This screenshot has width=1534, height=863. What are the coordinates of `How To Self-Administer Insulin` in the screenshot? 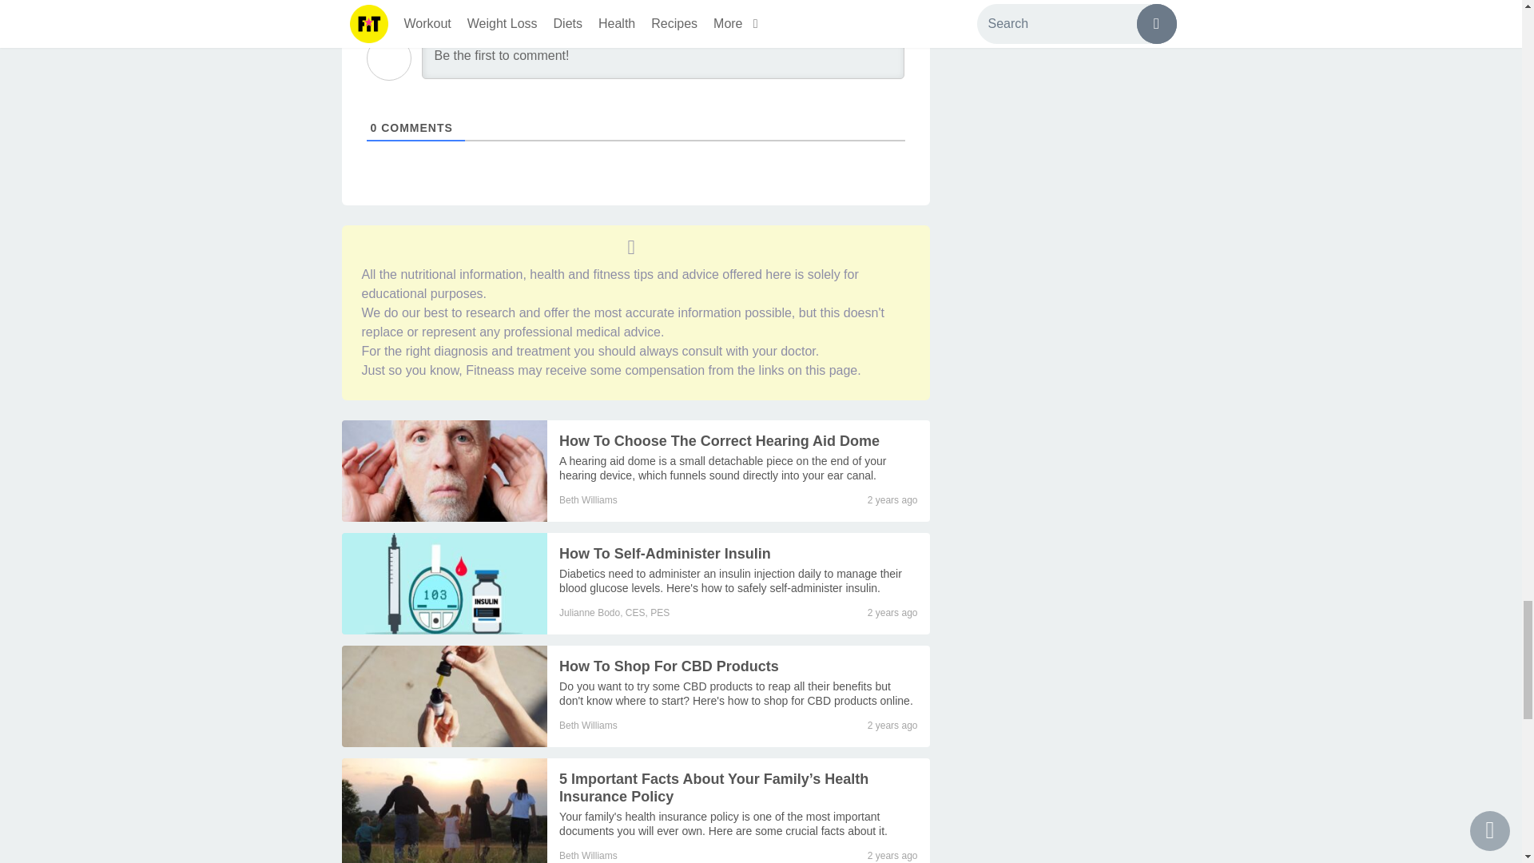 It's located at (730, 580).